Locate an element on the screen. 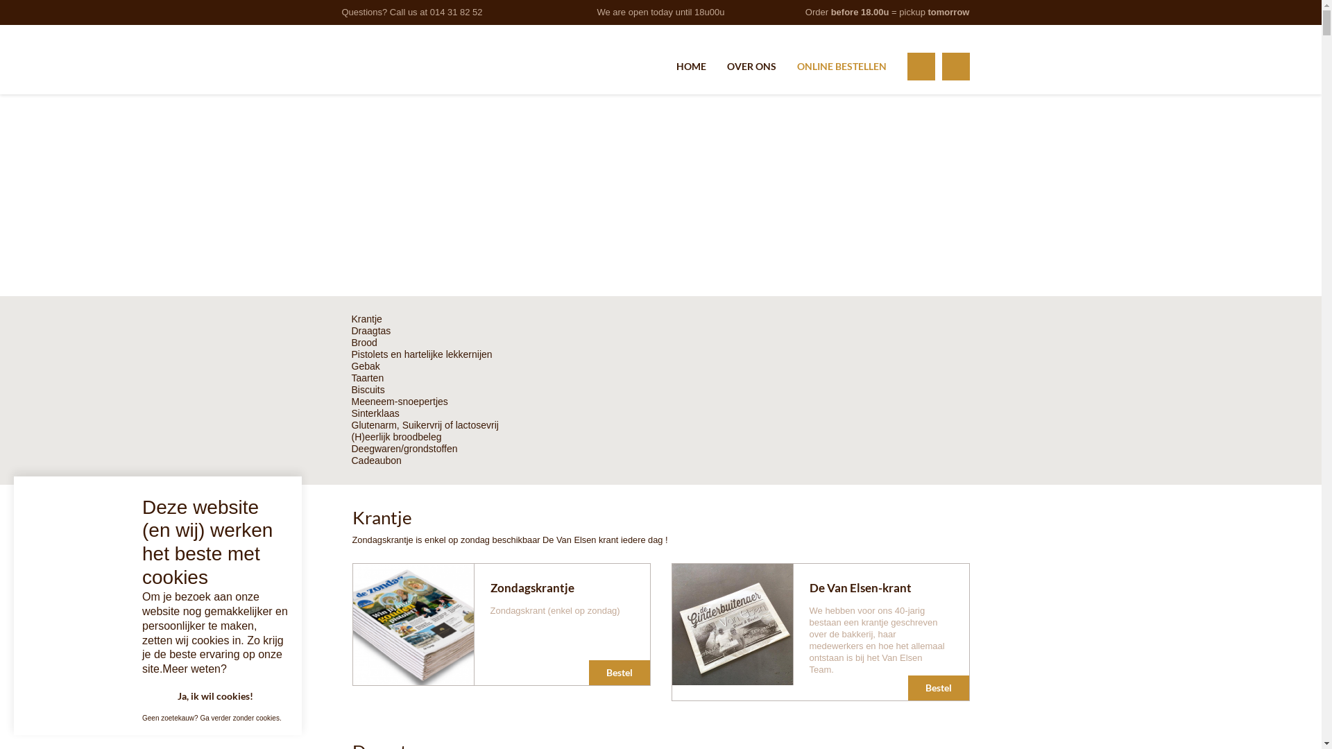 The image size is (1332, 749). Taarten is located at coordinates (368, 379).